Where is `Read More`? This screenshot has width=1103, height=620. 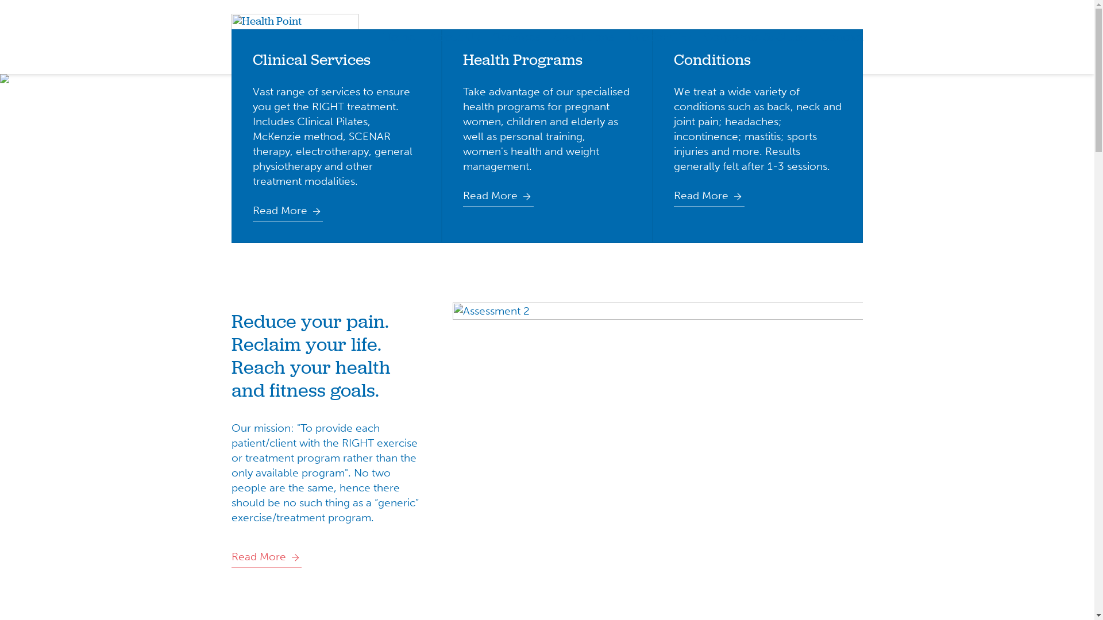 Read More is located at coordinates (499, 196).